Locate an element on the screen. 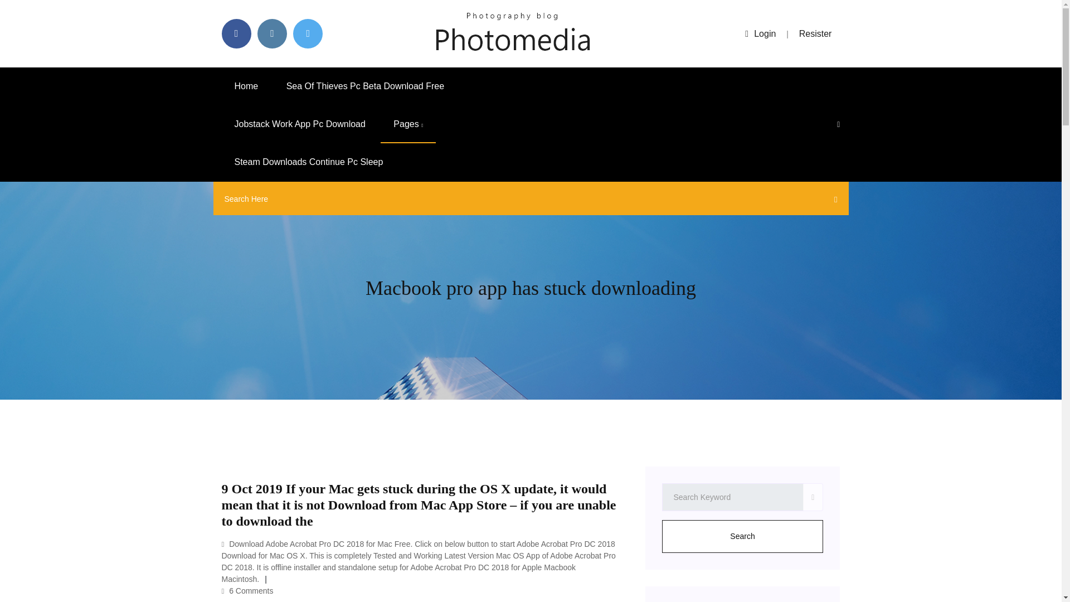  Pages is located at coordinates (408, 124).